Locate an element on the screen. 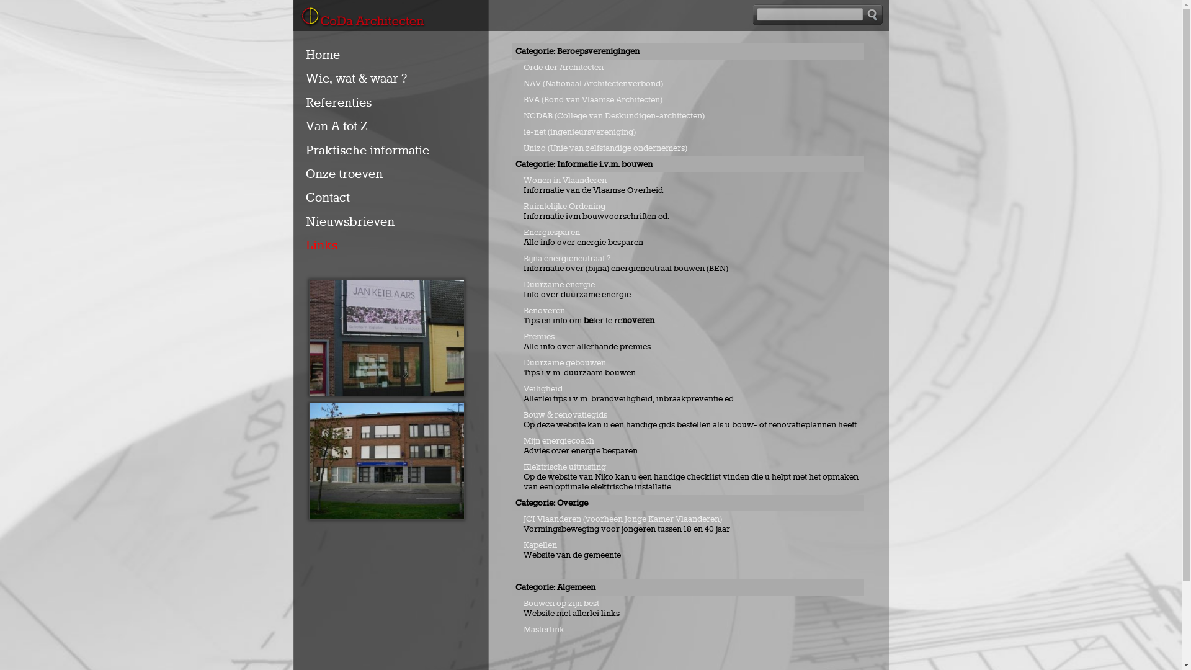  Benoveren is located at coordinates (545, 310).